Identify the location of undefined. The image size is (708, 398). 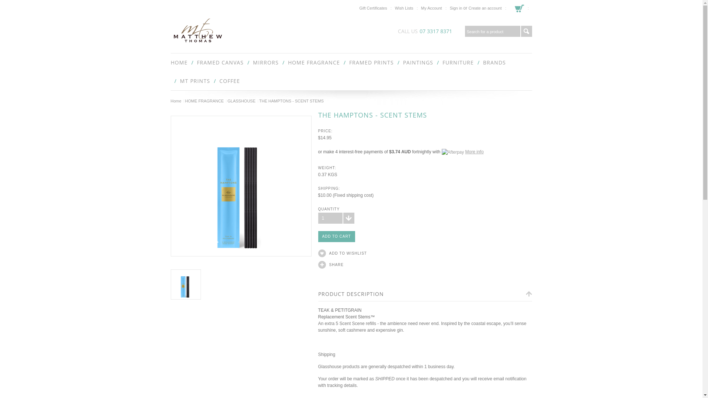
(241, 186).